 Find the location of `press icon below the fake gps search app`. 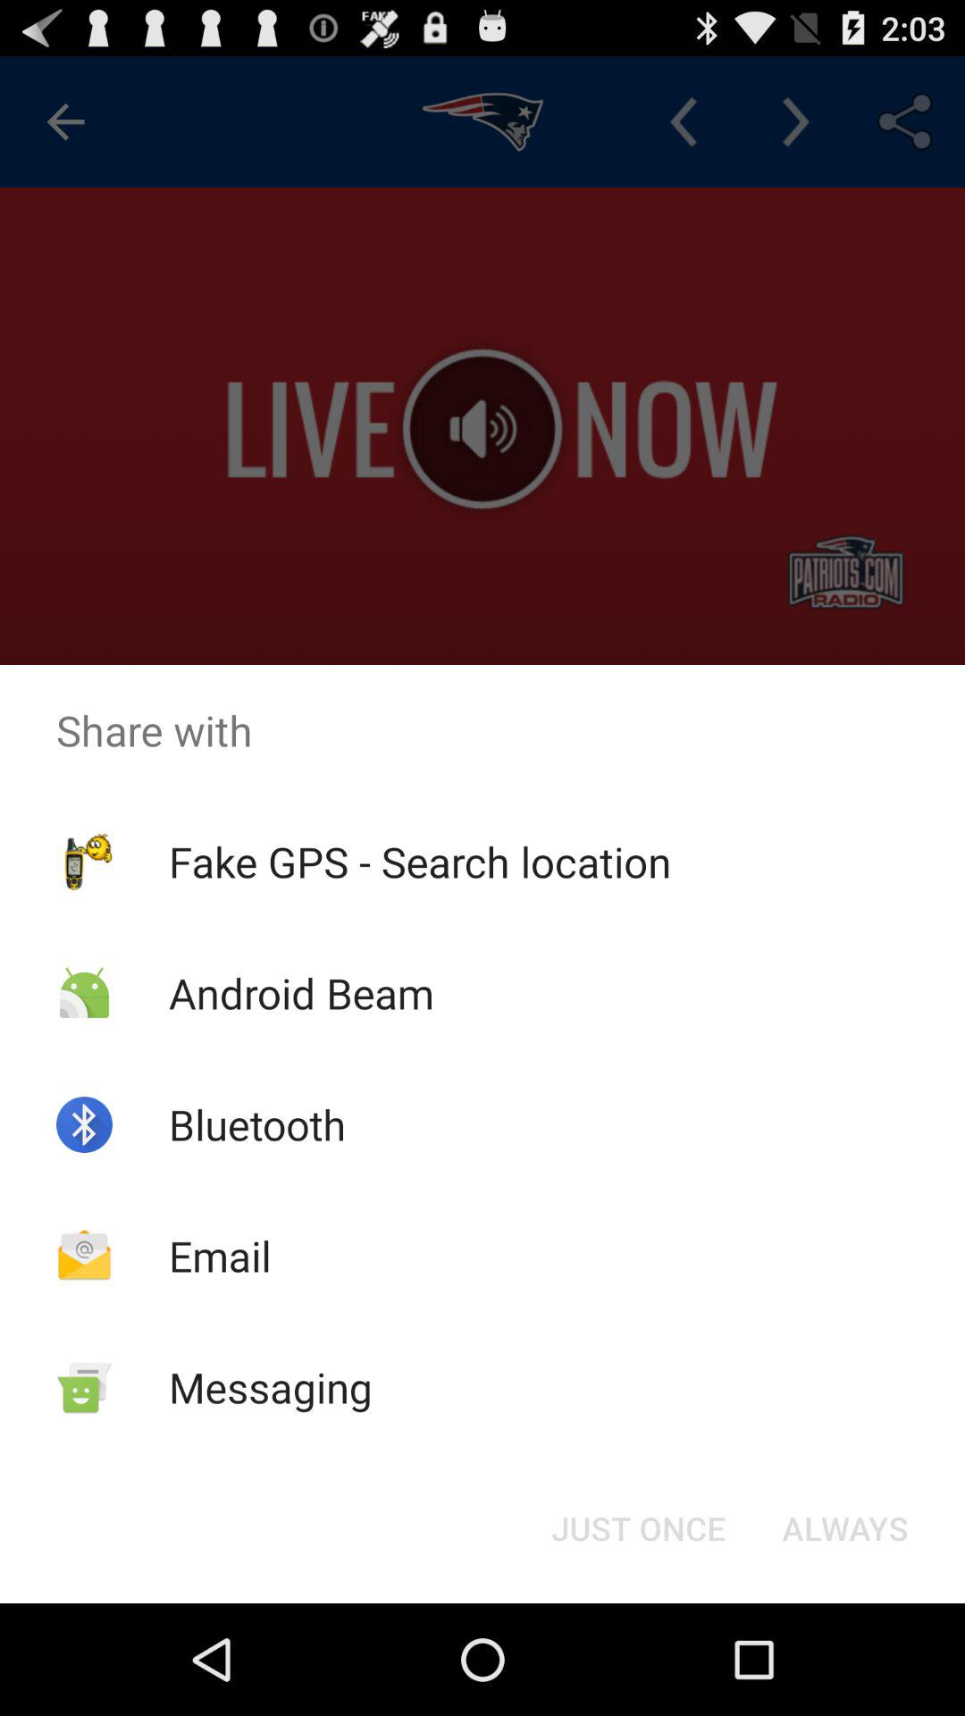

press icon below the fake gps search app is located at coordinates (638, 1528).